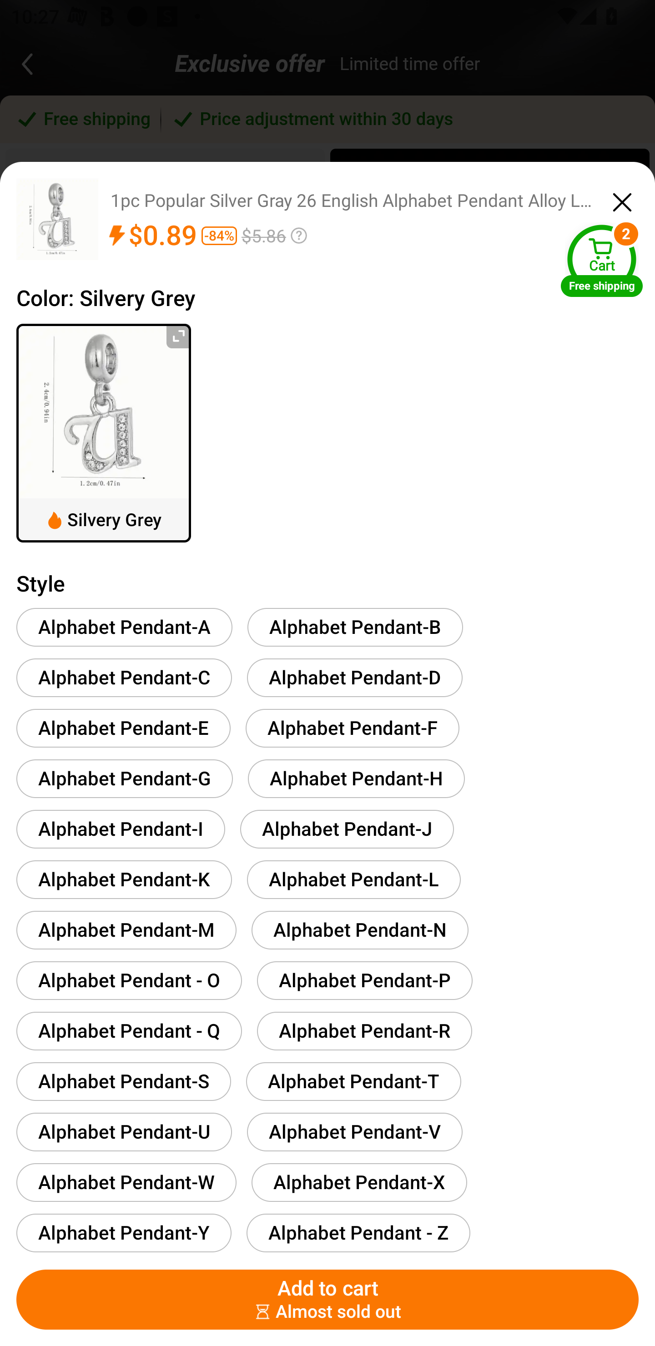  I want to click on Silvery Grey ￼Silvery Grey, so click(104, 433).